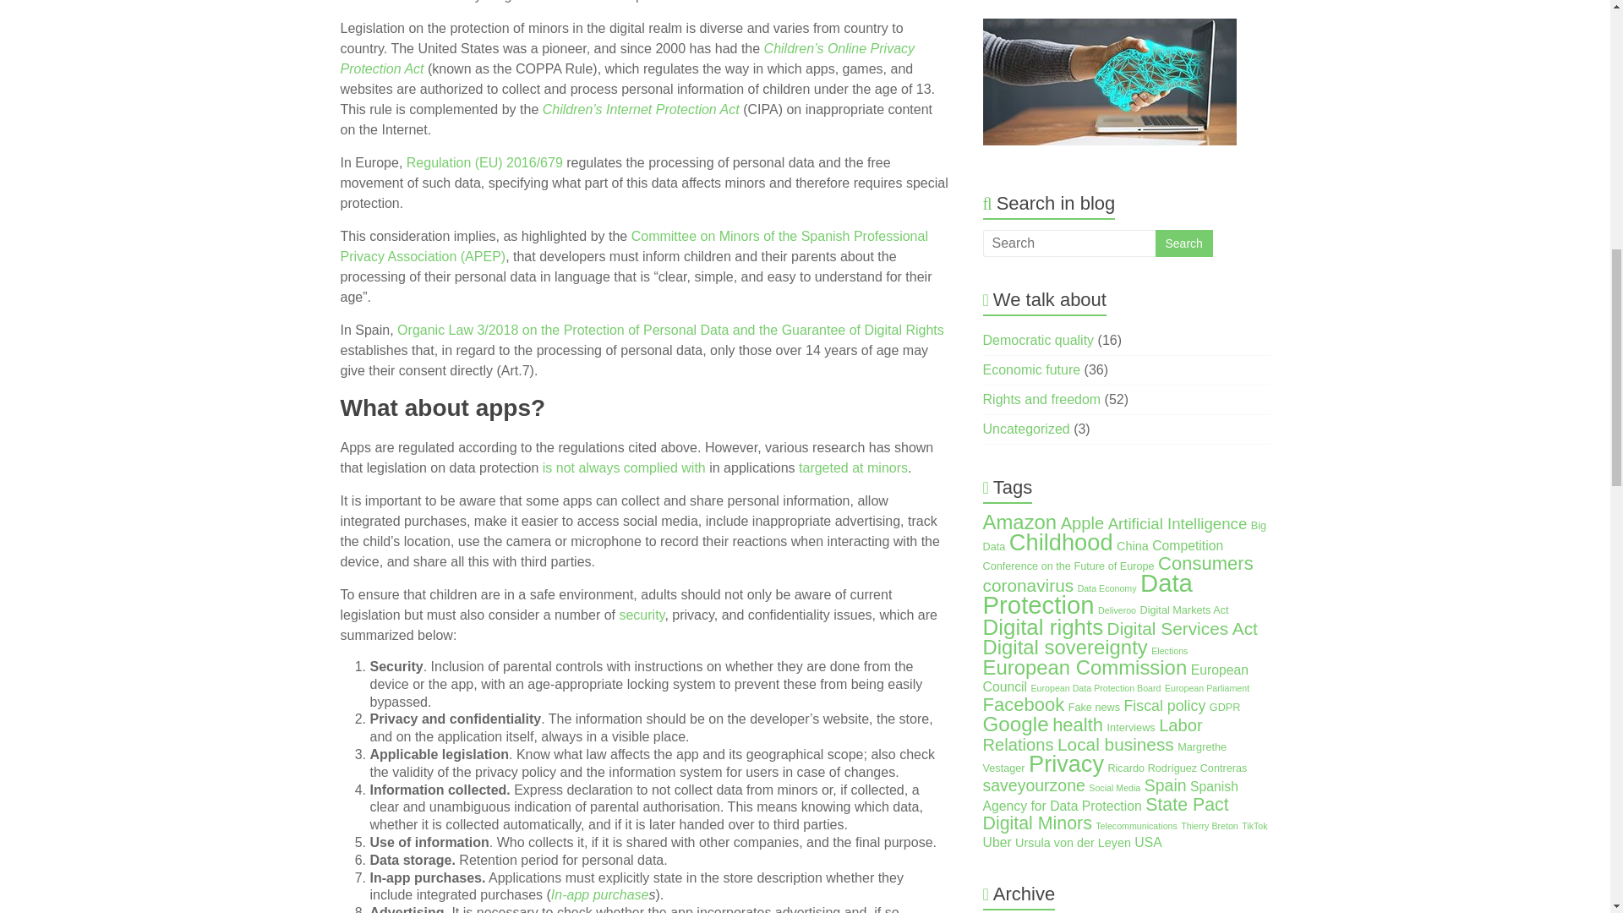  What do you see at coordinates (852, 467) in the screenshot?
I see `targeted at minors` at bounding box center [852, 467].